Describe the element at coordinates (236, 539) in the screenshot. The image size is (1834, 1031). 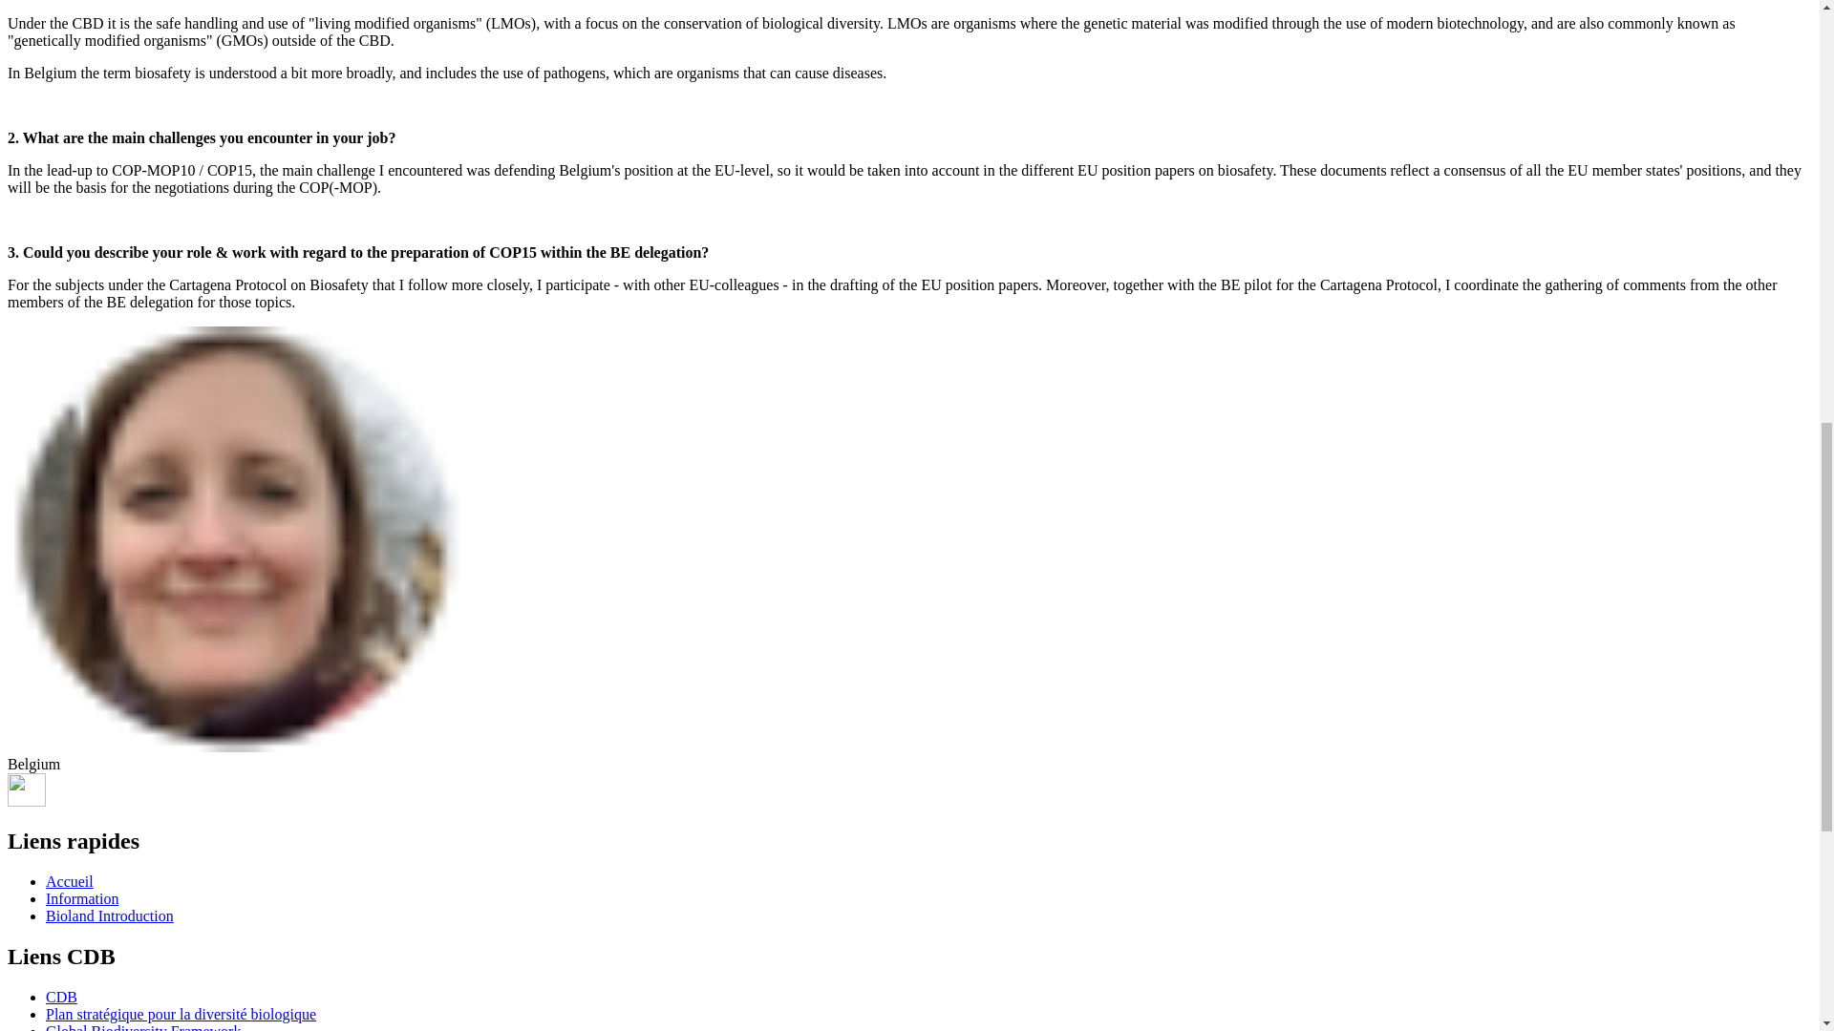
I see `Fanny Coppens` at that location.